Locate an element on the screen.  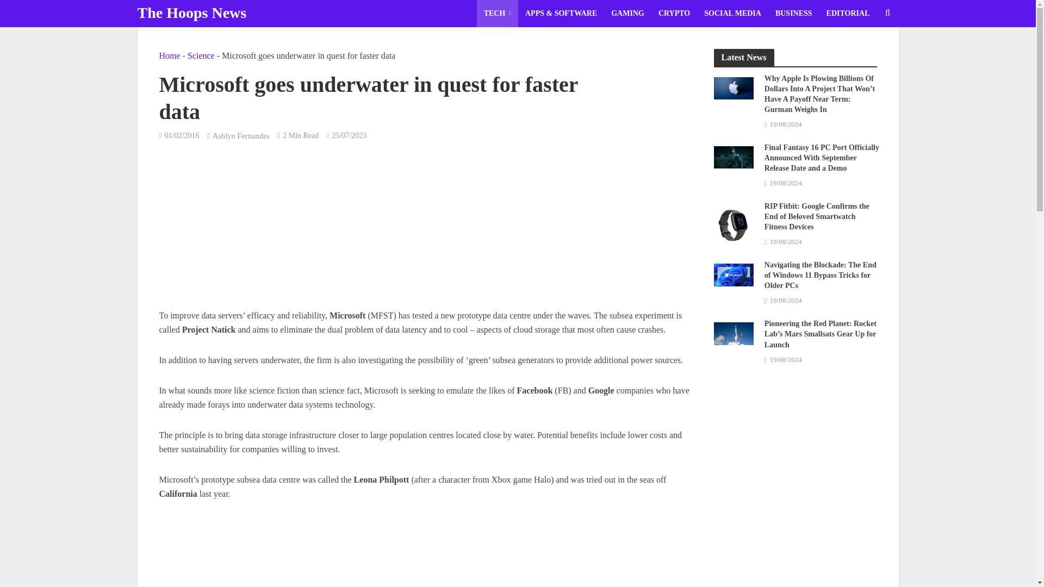
BUSINESS is located at coordinates (794, 13).